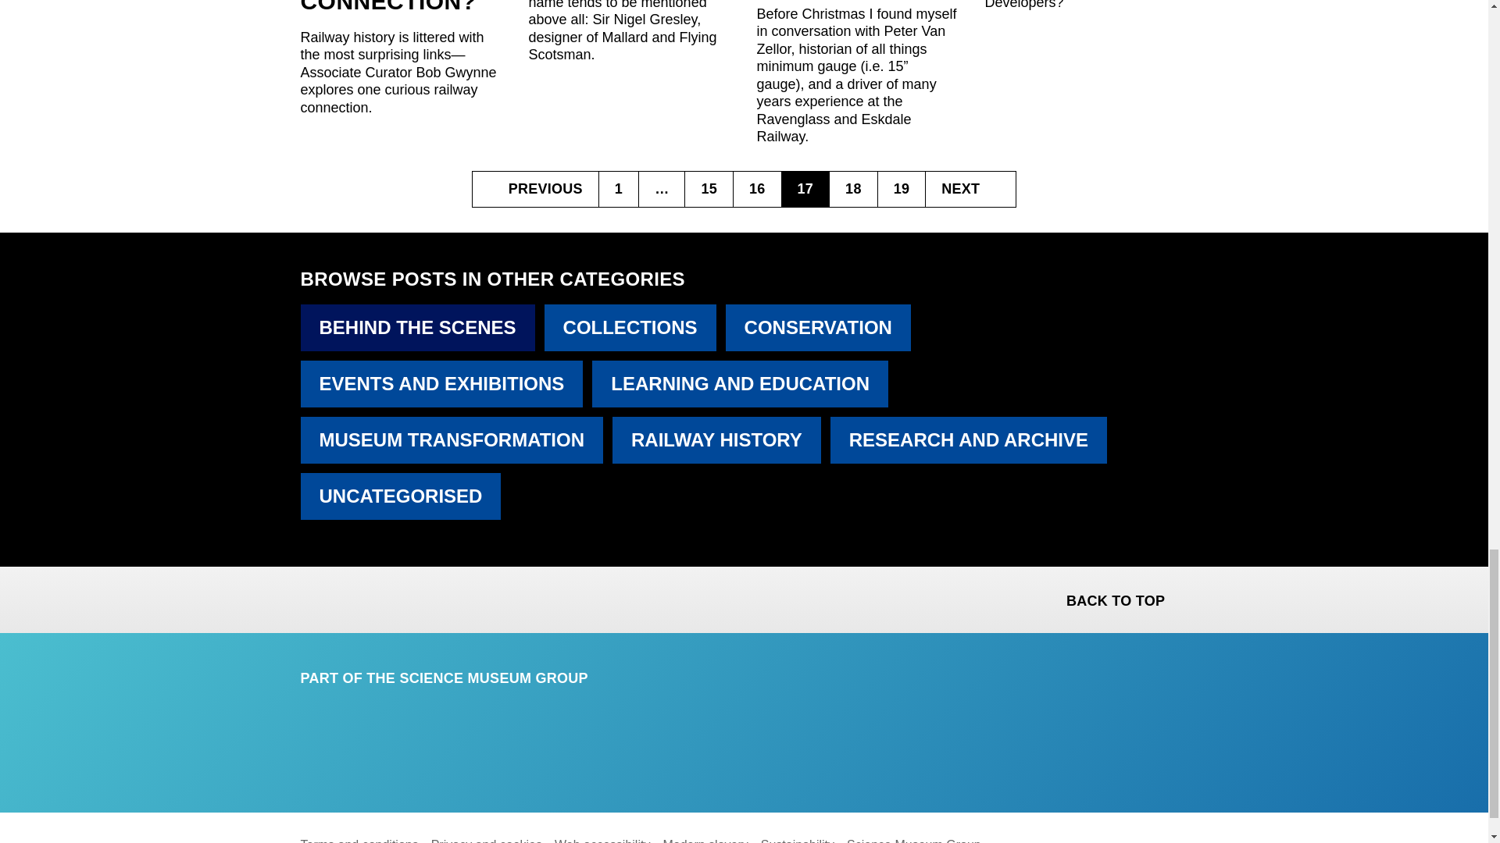 Image resolution: width=1500 pixels, height=843 pixels. What do you see at coordinates (818, 328) in the screenshot?
I see `View all posts in Conservation` at bounding box center [818, 328].